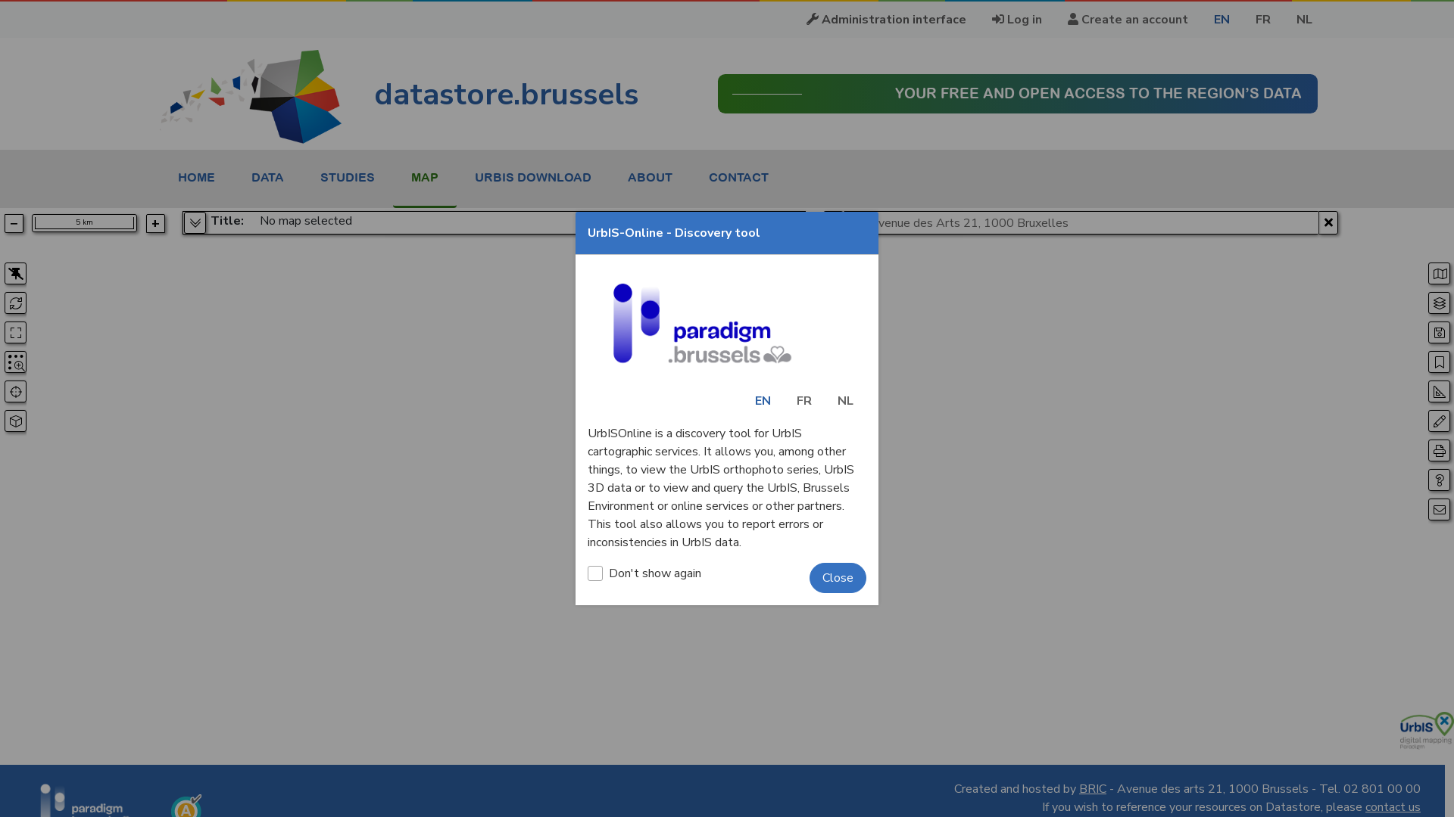  Describe the element at coordinates (1222, 20) in the screenshot. I see `EN` at that location.